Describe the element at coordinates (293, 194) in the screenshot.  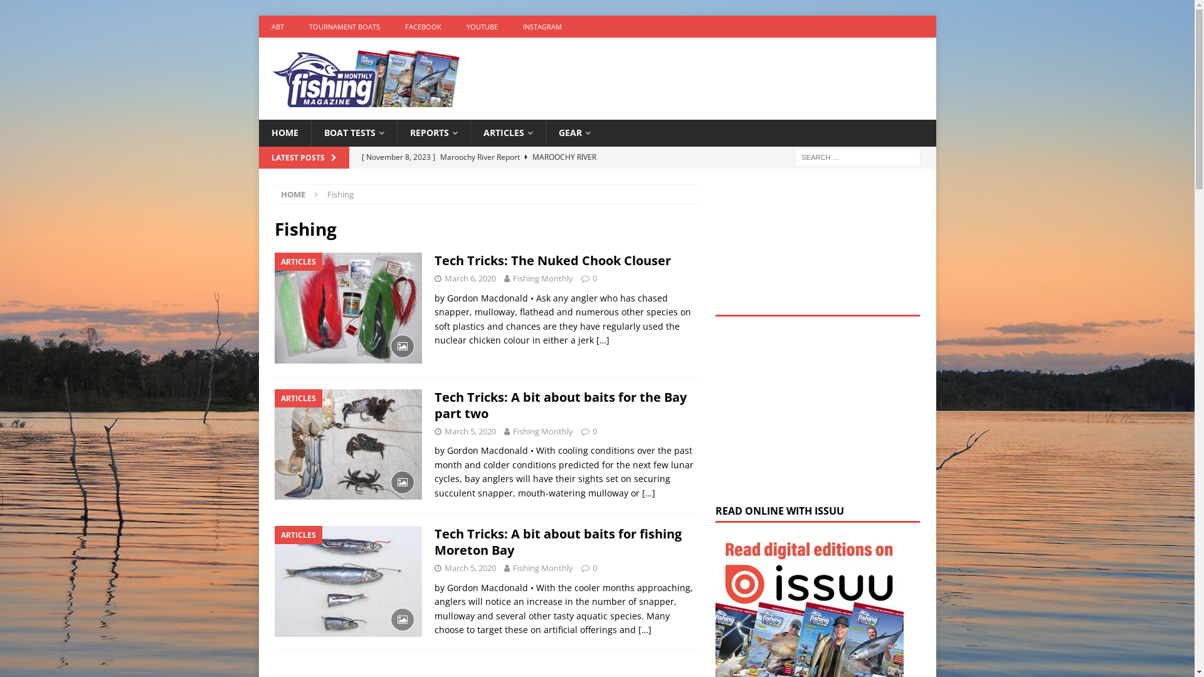
I see `HOME` at that location.